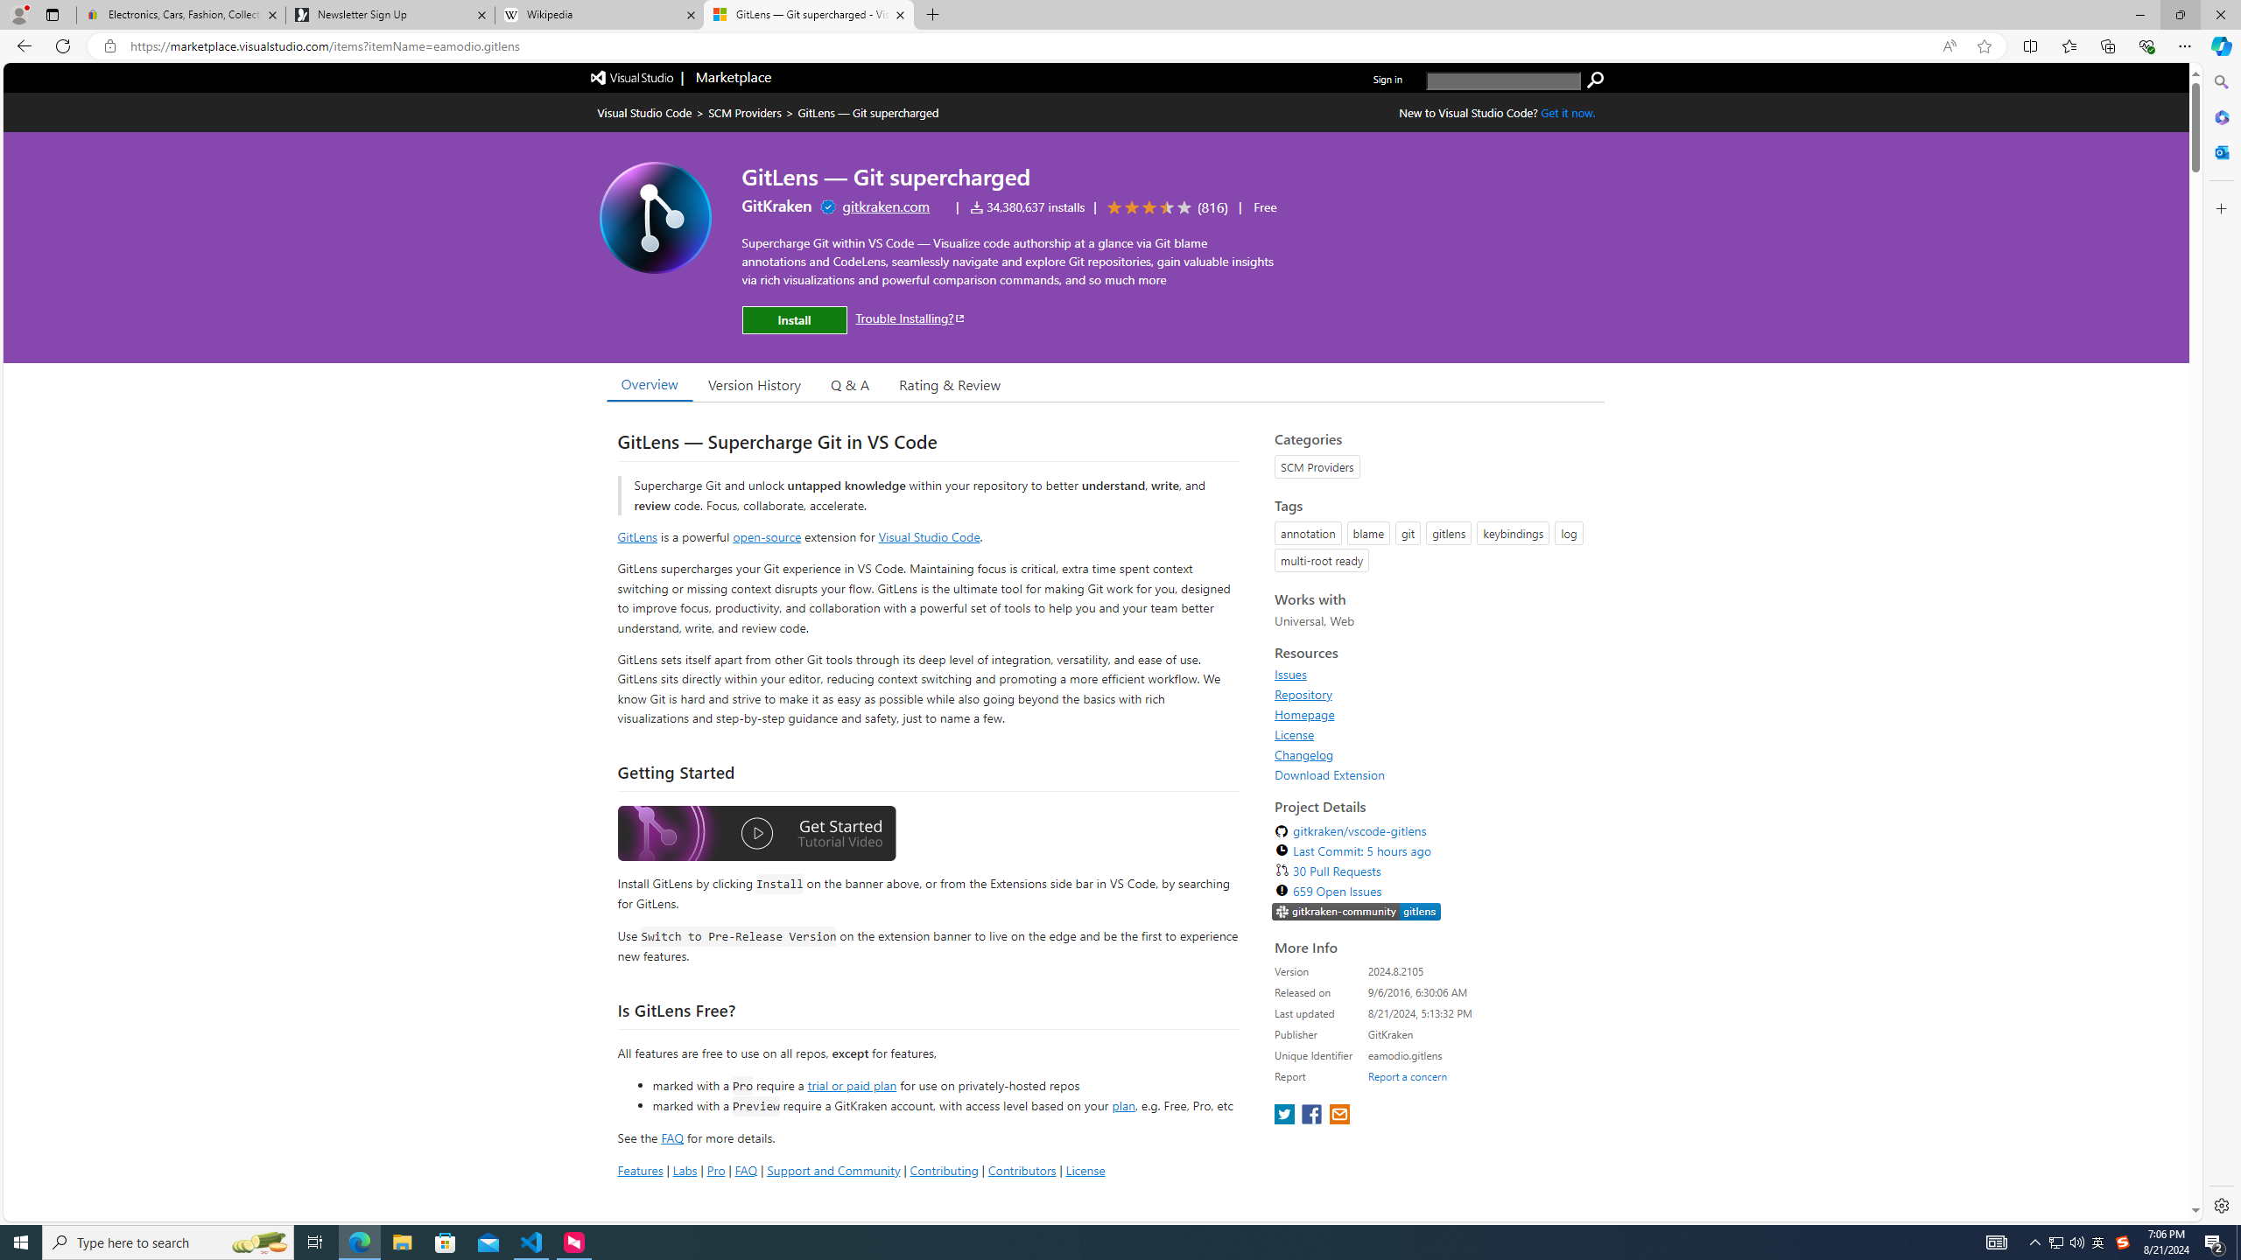 The image size is (2241, 1260). Describe the element at coordinates (851, 1084) in the screenshot. I see `trial or paid plan` at that location.